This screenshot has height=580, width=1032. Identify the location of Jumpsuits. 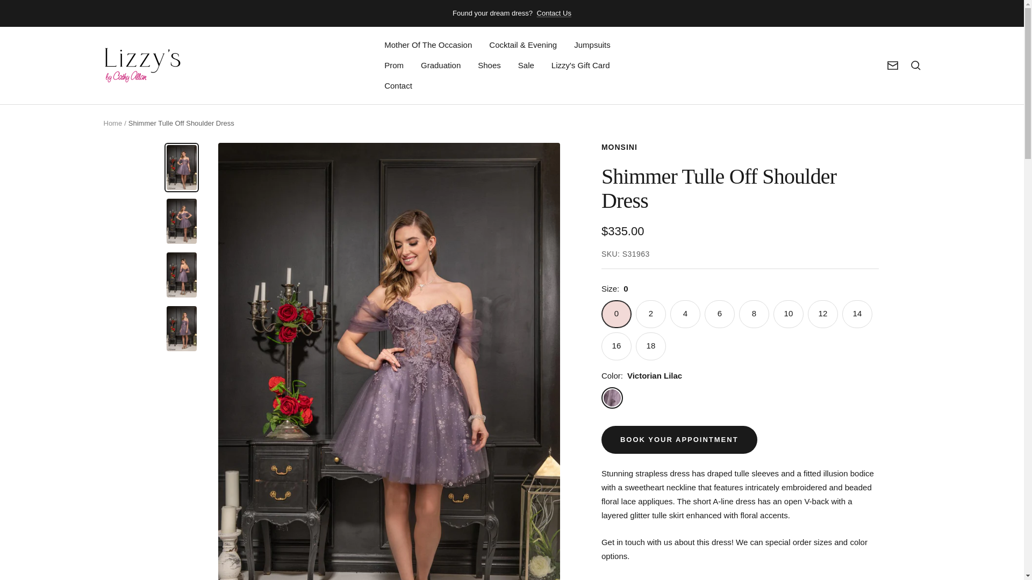
(592, 45).